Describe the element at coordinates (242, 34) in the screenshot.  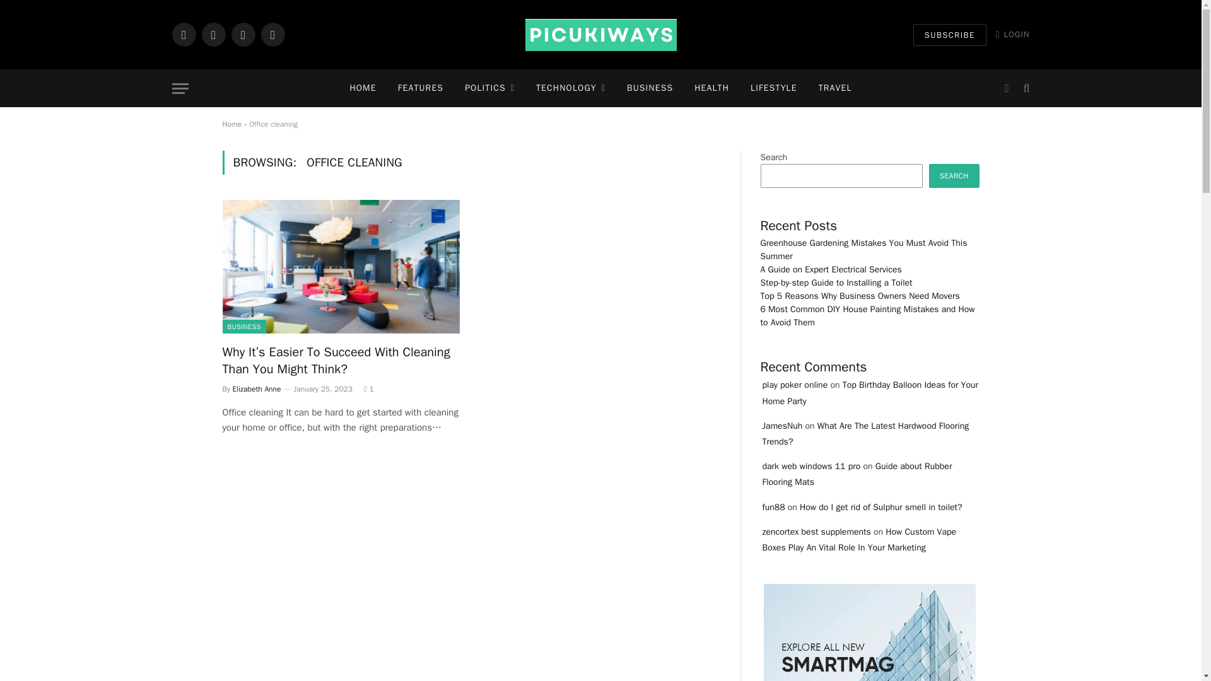
I see `Instagram` at that location.